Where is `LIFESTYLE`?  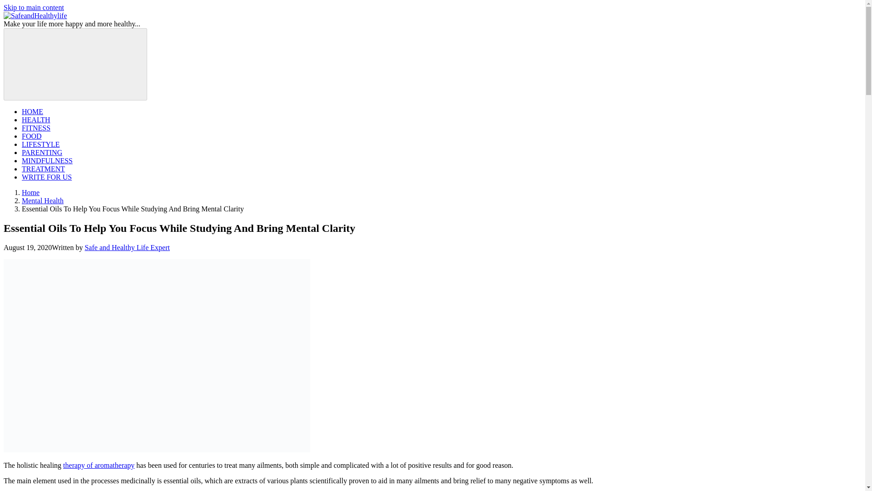
LIFESTYLE is located at coordinates (41, 144).